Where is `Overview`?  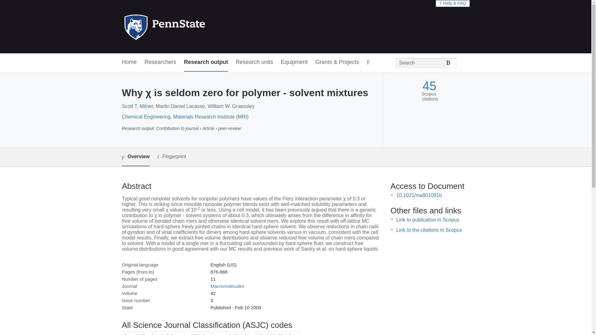 Overview is located at coordinates (135, 157).